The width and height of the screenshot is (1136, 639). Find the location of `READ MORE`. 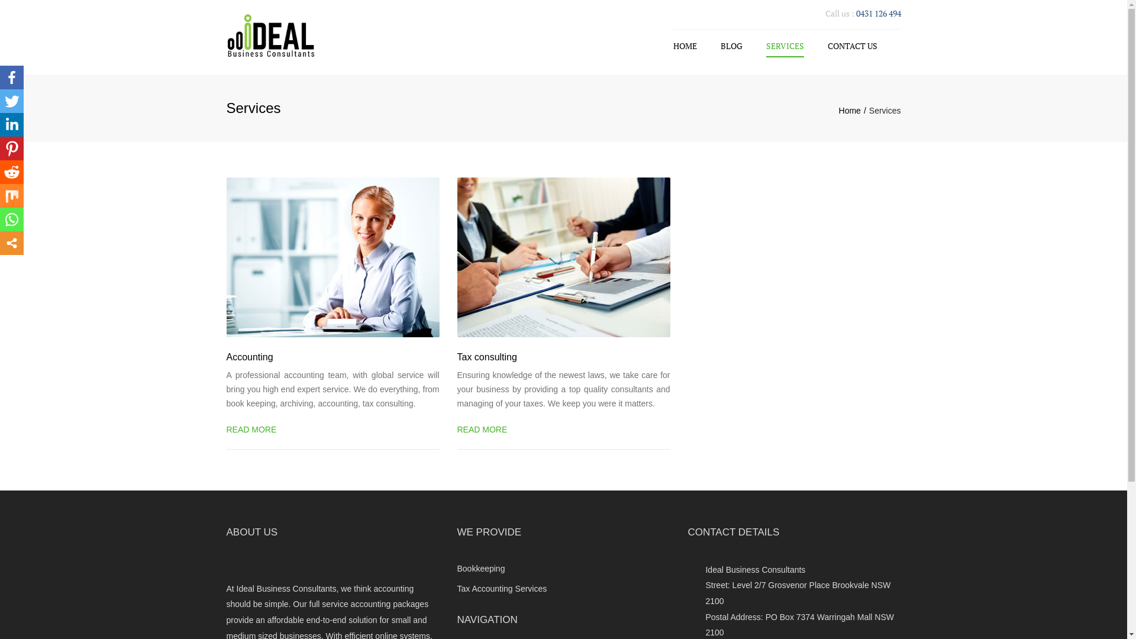

READ MORE is located at coordinates (256, 430).